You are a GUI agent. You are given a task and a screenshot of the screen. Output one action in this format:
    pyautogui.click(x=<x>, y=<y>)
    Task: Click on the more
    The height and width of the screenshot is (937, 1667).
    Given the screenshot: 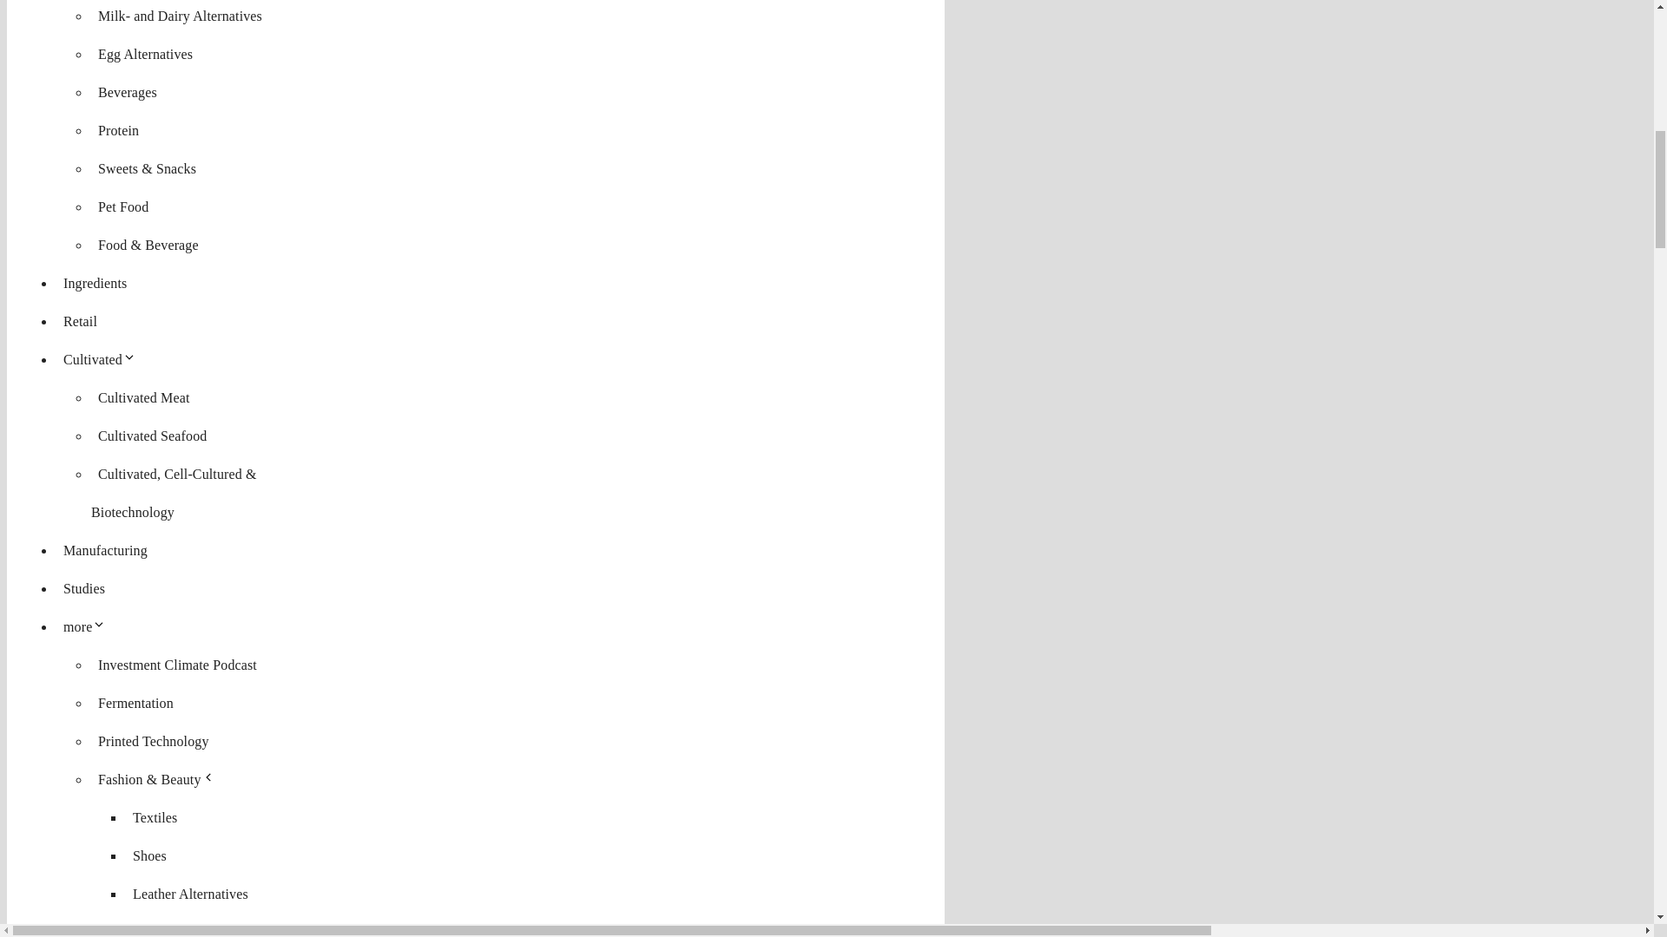 What is the action you would take?
    pyautogui.click(x=89, y=626)
    